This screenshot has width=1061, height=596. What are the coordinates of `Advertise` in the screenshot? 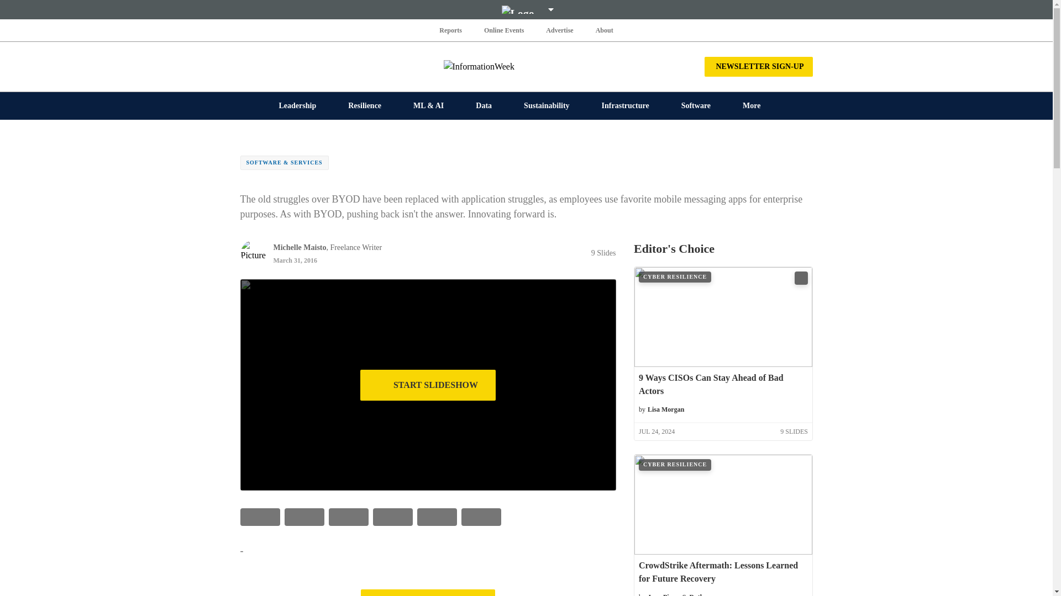 It's located at (559, 30).